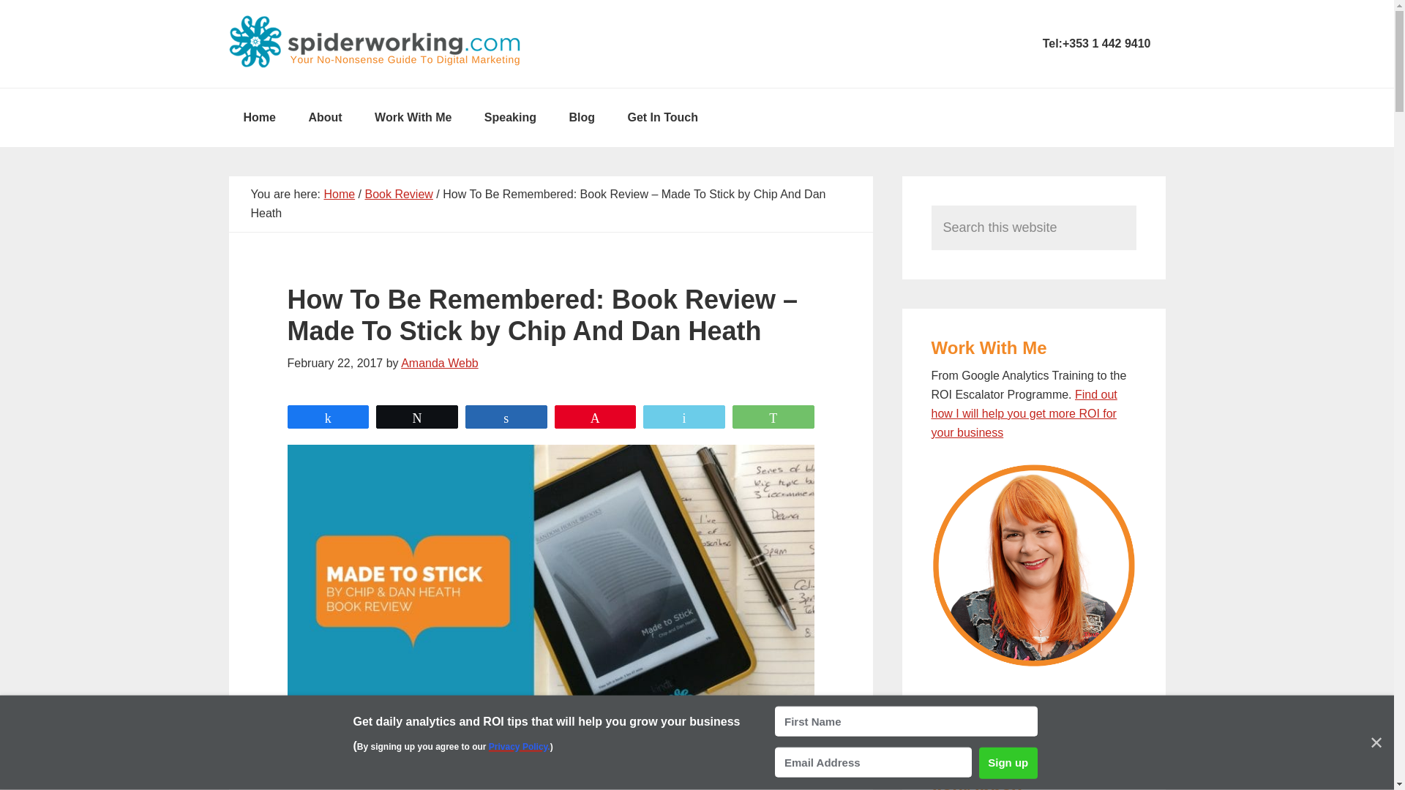 This screenshot has width=1405, height=790. Describe the element at coordinates (398, 195) in the screenshot. I see `Book Review` at that location.